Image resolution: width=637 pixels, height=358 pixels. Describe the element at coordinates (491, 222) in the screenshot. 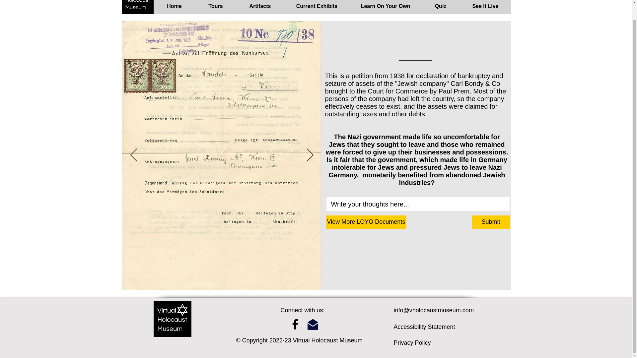

I see `Submit` at that location.